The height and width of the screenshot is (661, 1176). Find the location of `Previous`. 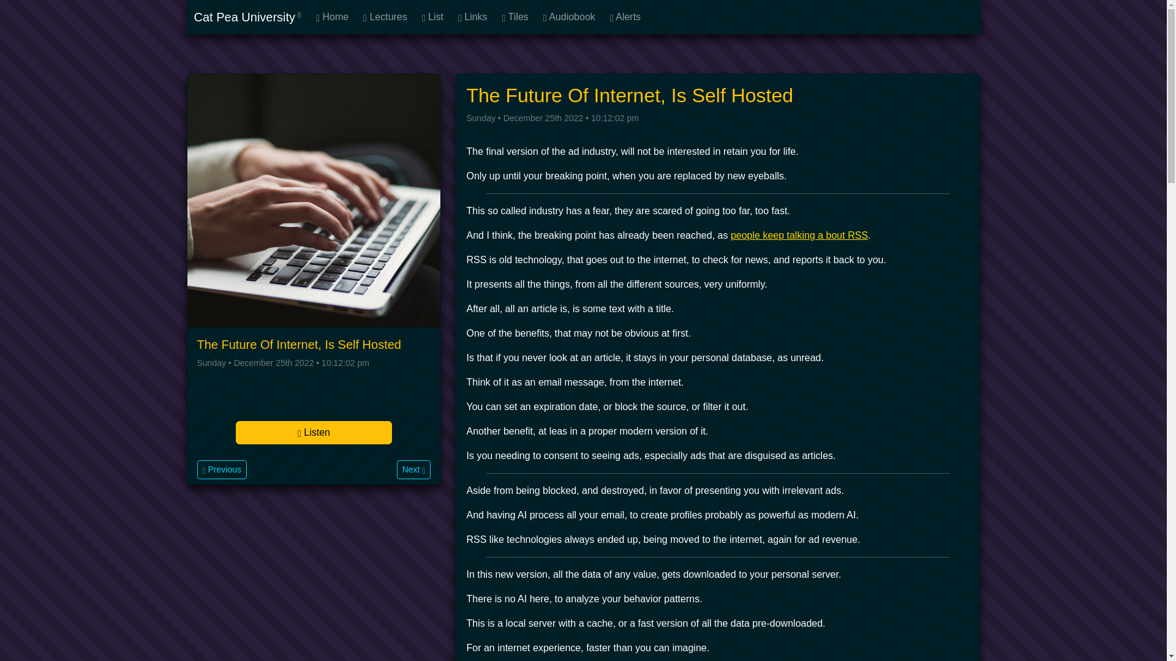

Previous is located at coordinates (222, 469).